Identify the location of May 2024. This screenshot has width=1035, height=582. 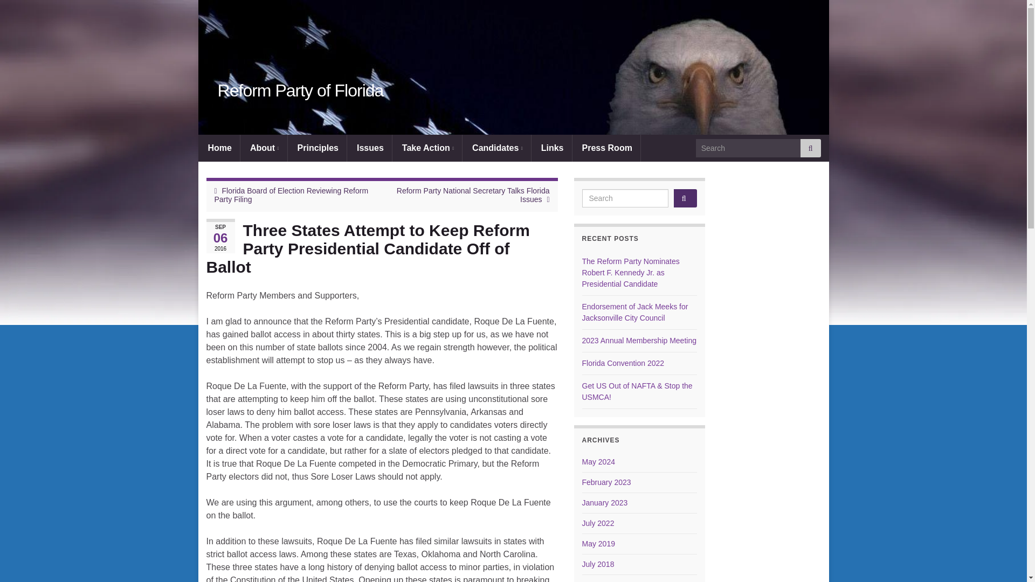
(598, 461).